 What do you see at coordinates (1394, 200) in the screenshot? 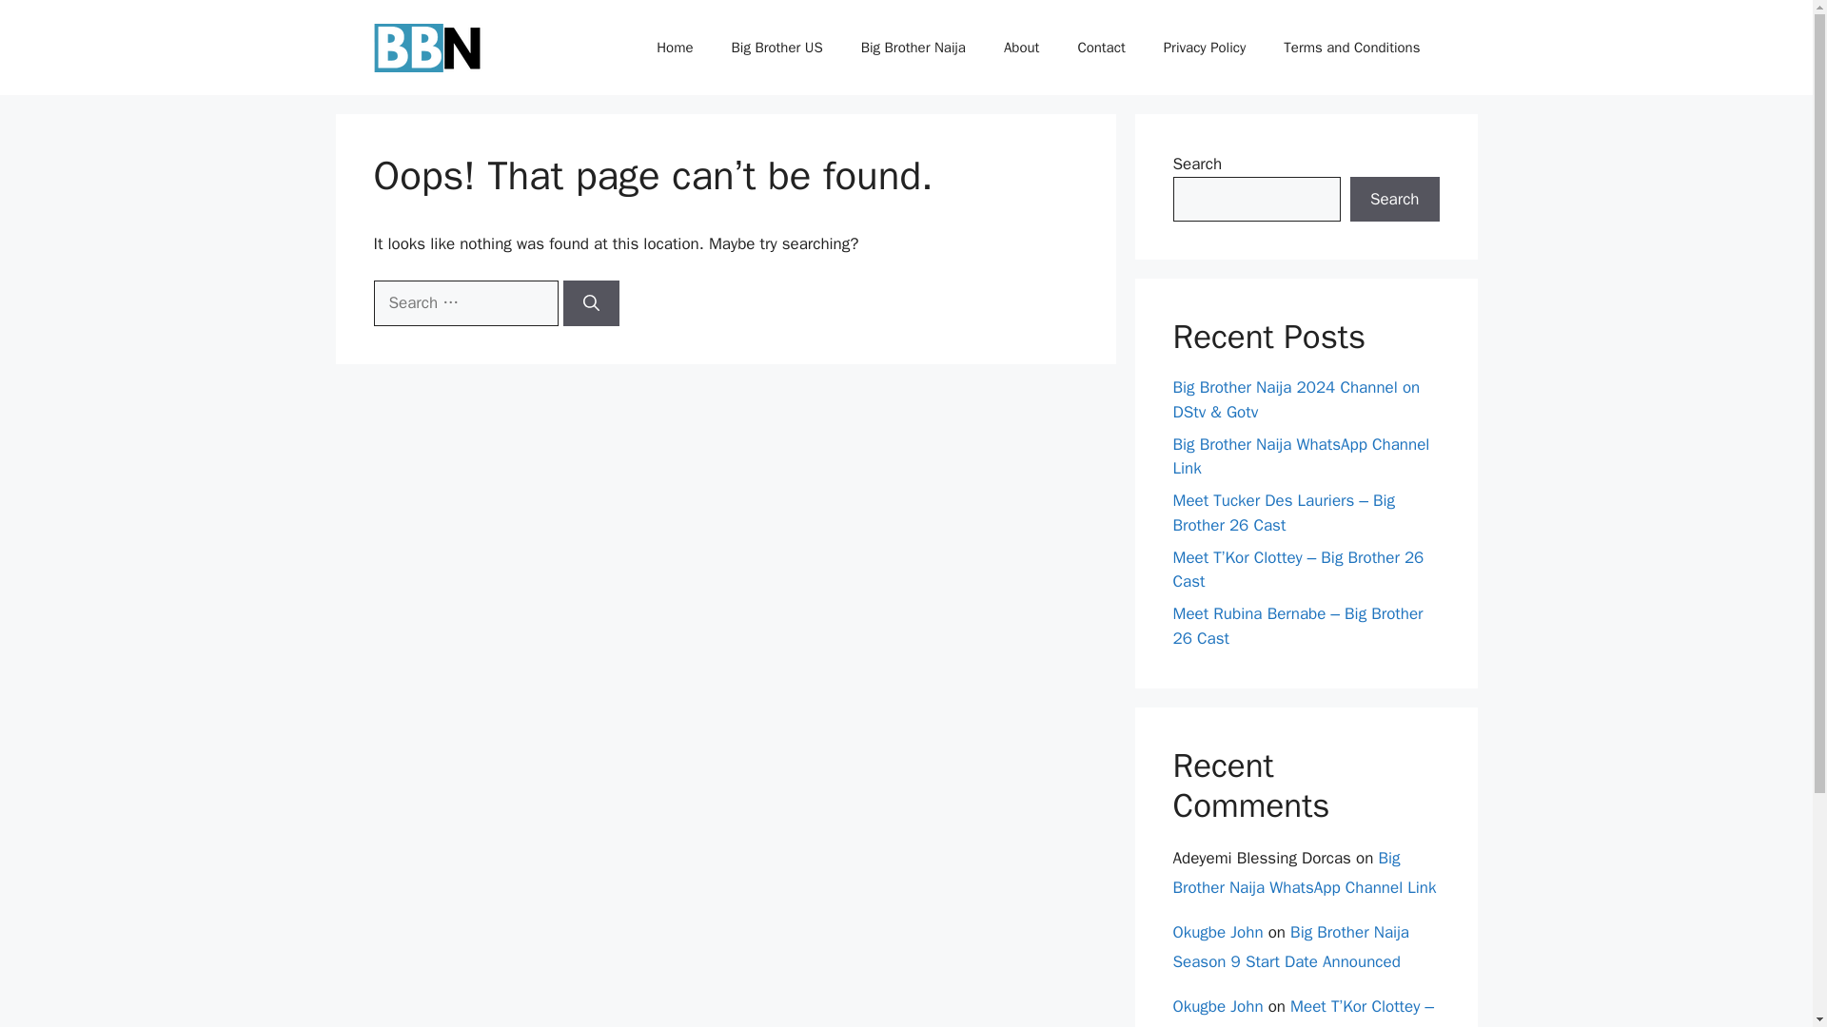
I see `Search` at bounding box center [1394, 200].